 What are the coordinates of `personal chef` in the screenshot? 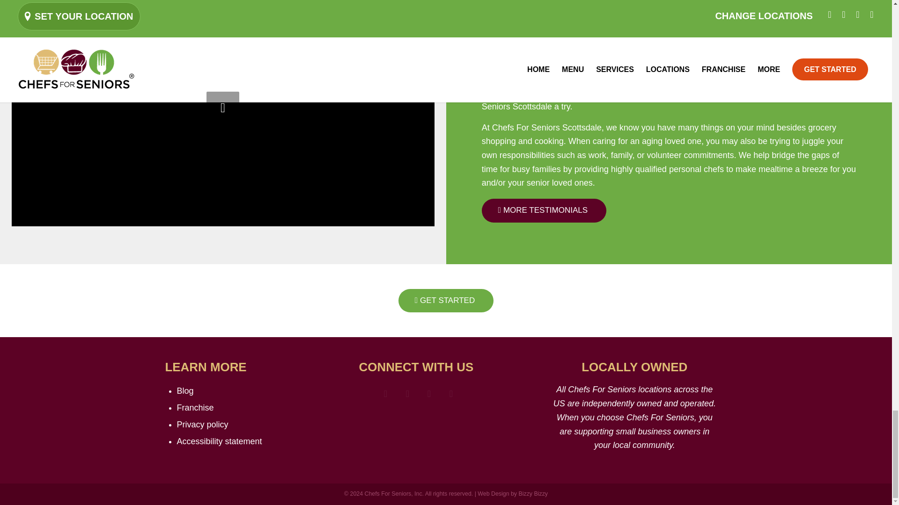 It's located at (751, 50).